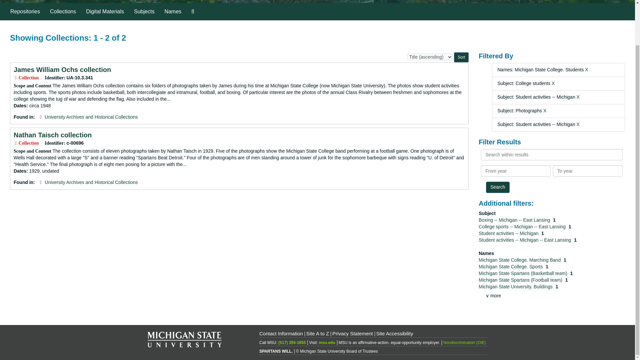 The image size is (640, 360). Describe the element at coordinates (516, 287) in the screenshot. I see `Filter By 'Michigan State University. Buildings'` at that location.